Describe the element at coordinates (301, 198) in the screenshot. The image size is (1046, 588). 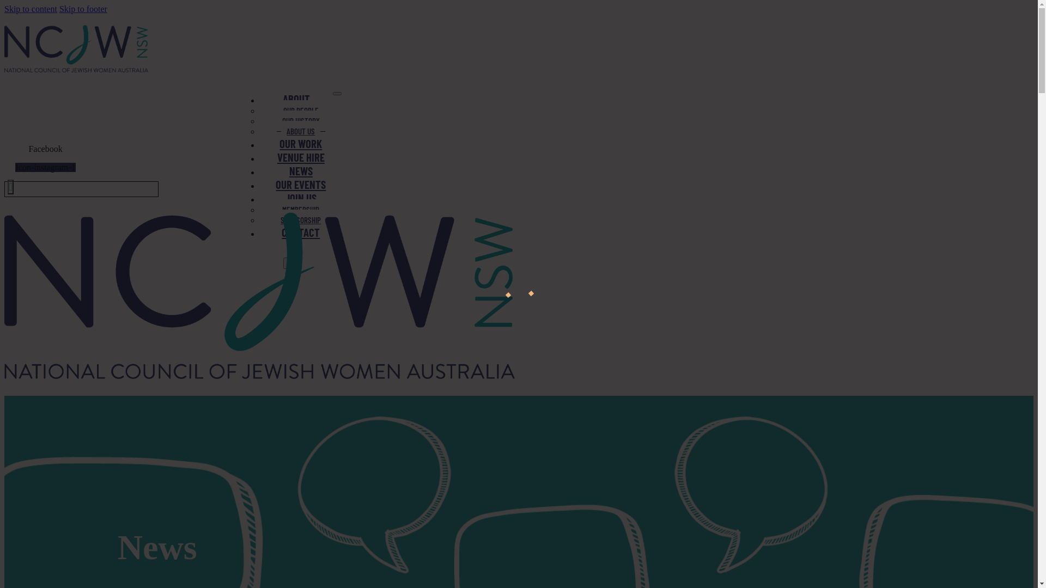
I see `JOIN US` at that location.